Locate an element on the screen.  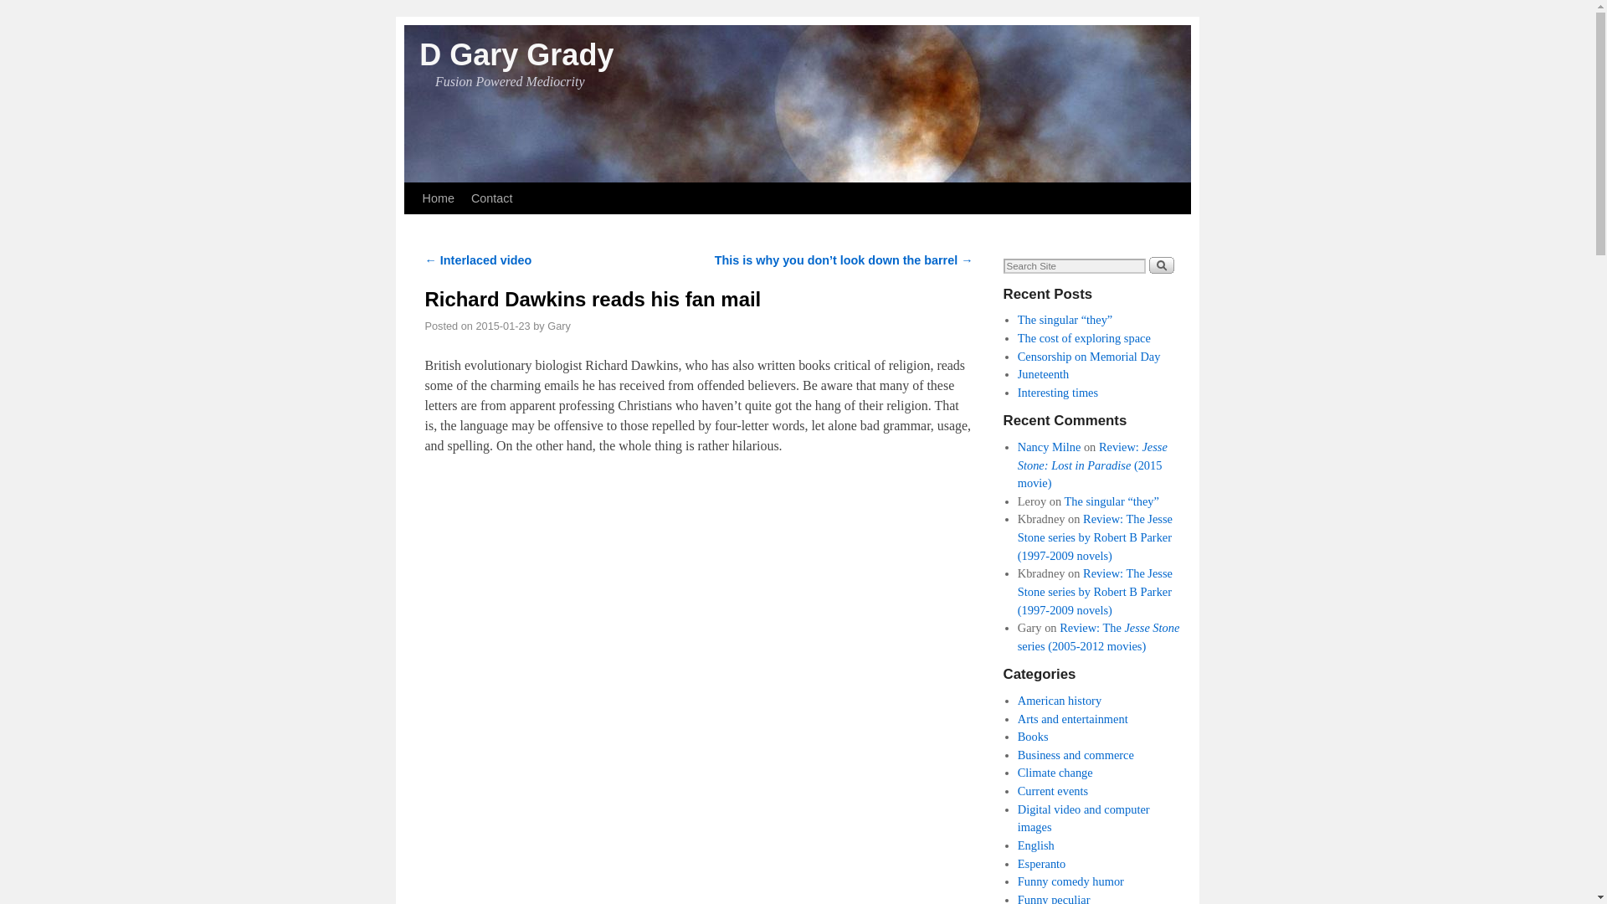
D Gary Grady is located at coordinates (516, 55).